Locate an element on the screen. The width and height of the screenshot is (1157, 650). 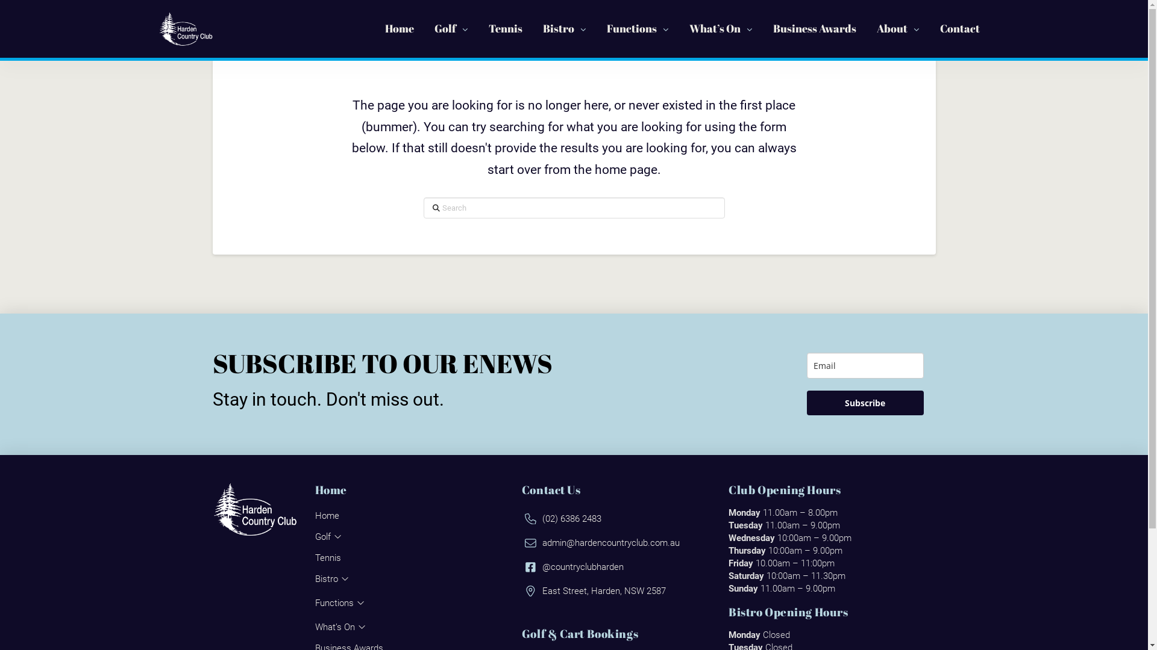
Bistro is located at coordinates (565, 29).